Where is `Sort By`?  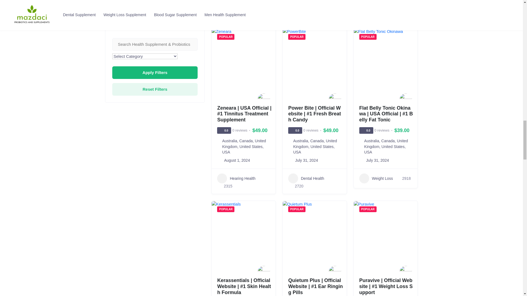 Sort By is located at coordinates (154, 13).